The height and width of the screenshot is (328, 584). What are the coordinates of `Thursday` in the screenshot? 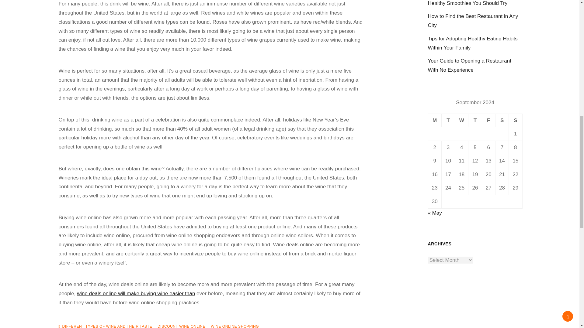 It's located at (475, 120).